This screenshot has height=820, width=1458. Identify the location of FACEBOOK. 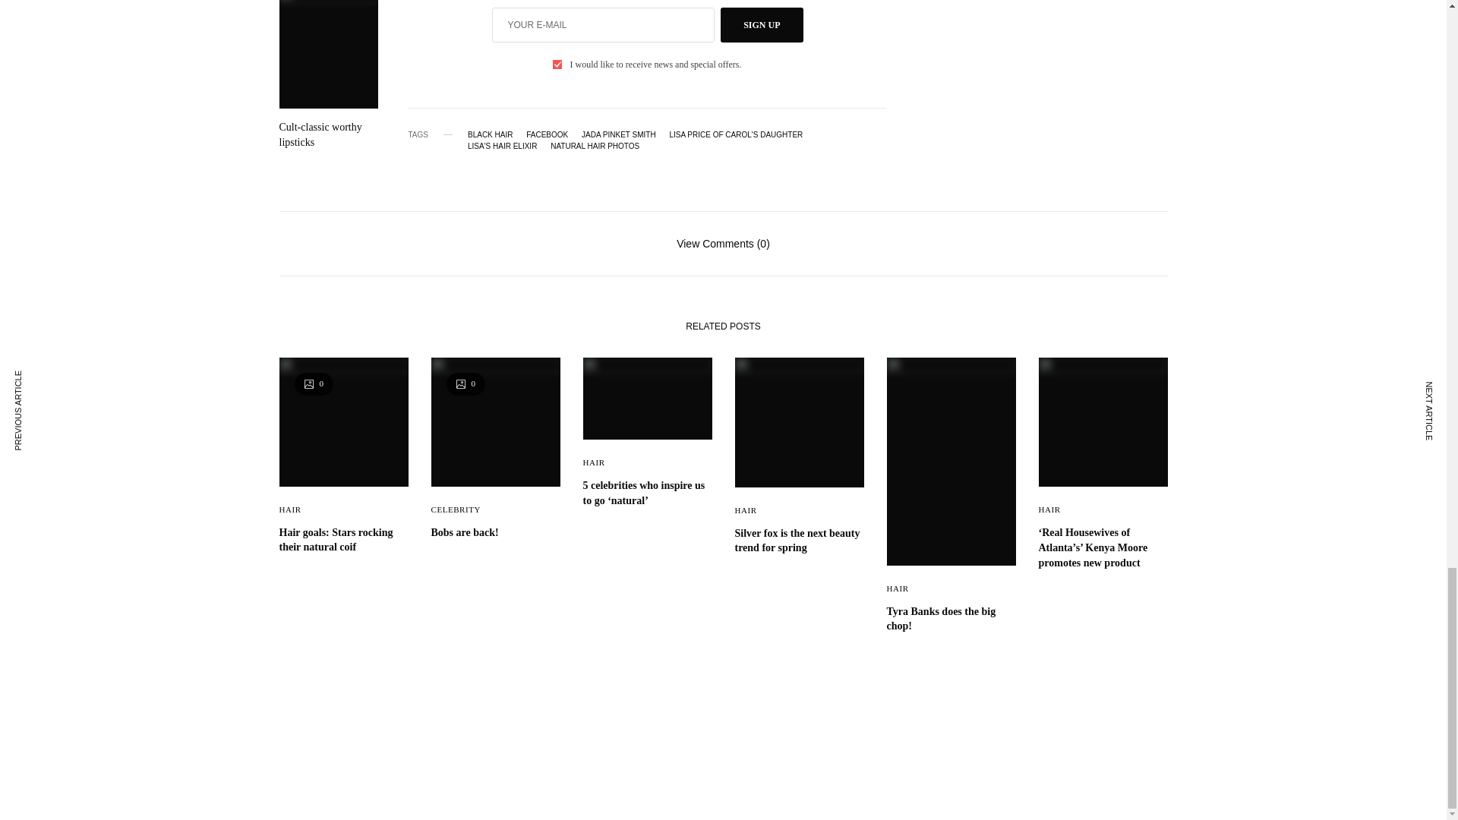
(547, 134).